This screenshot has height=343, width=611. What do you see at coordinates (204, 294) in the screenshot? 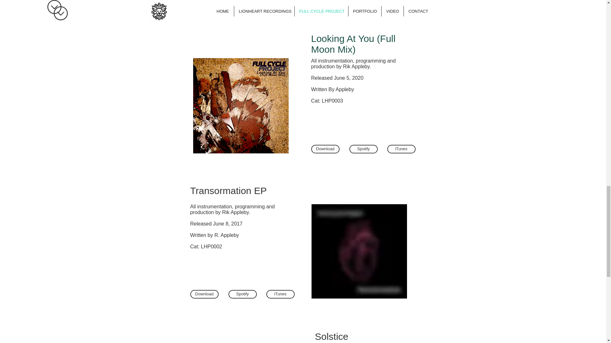
I see `Download` at bounding box center [204, 294].